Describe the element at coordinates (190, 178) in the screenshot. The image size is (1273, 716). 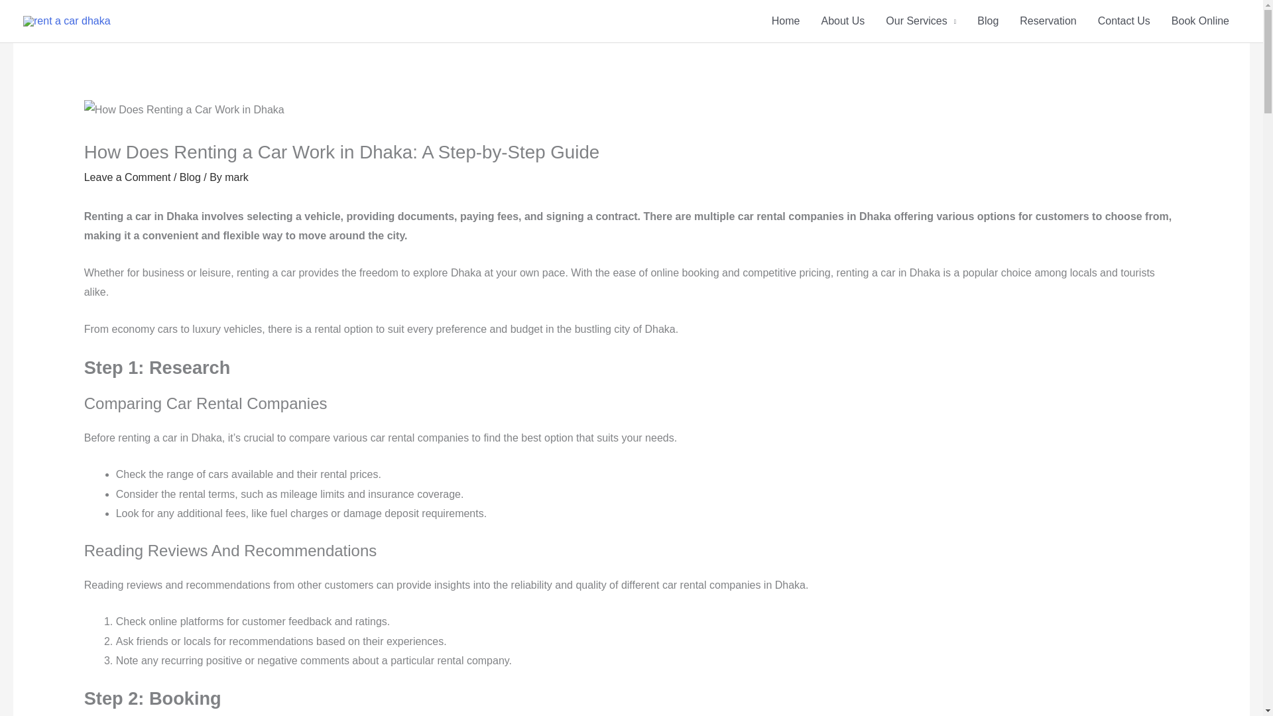
I see `Blog` at that location.